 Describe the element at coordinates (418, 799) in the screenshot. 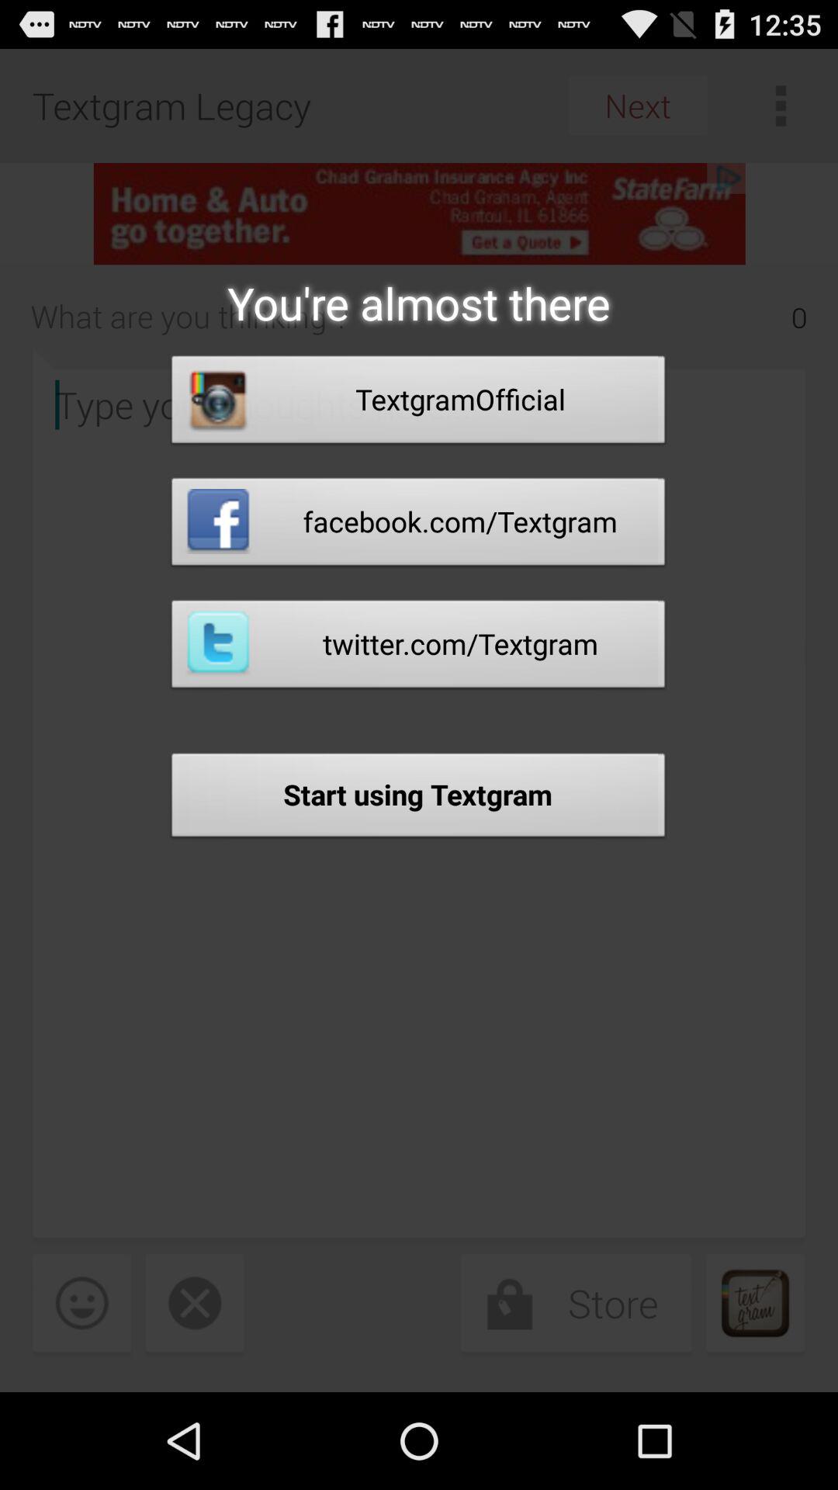

I see `jump to the start using textgram item` at that location.